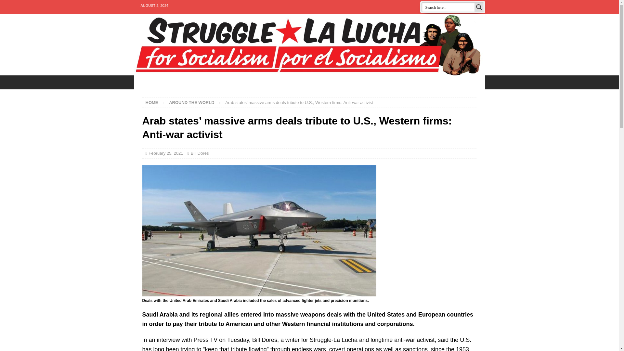 The height and width of the screenshot is (351, 624). What do you see at coordinates (152, 102) in the screenshot?
I see `Home` at bounding box center [152, 102].